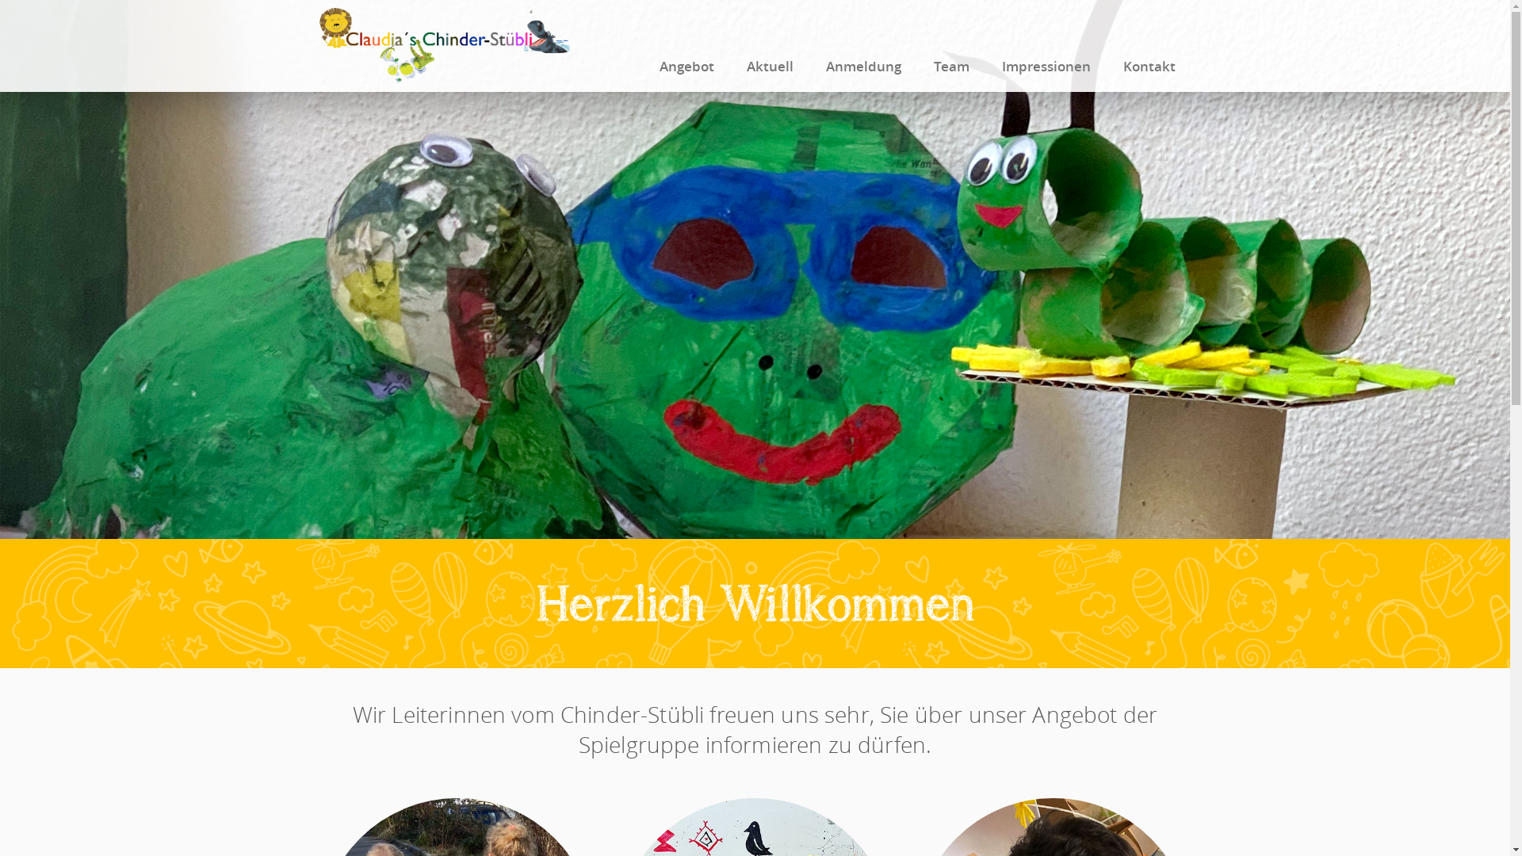  I want to click on Aktuell, so click(771, 46).